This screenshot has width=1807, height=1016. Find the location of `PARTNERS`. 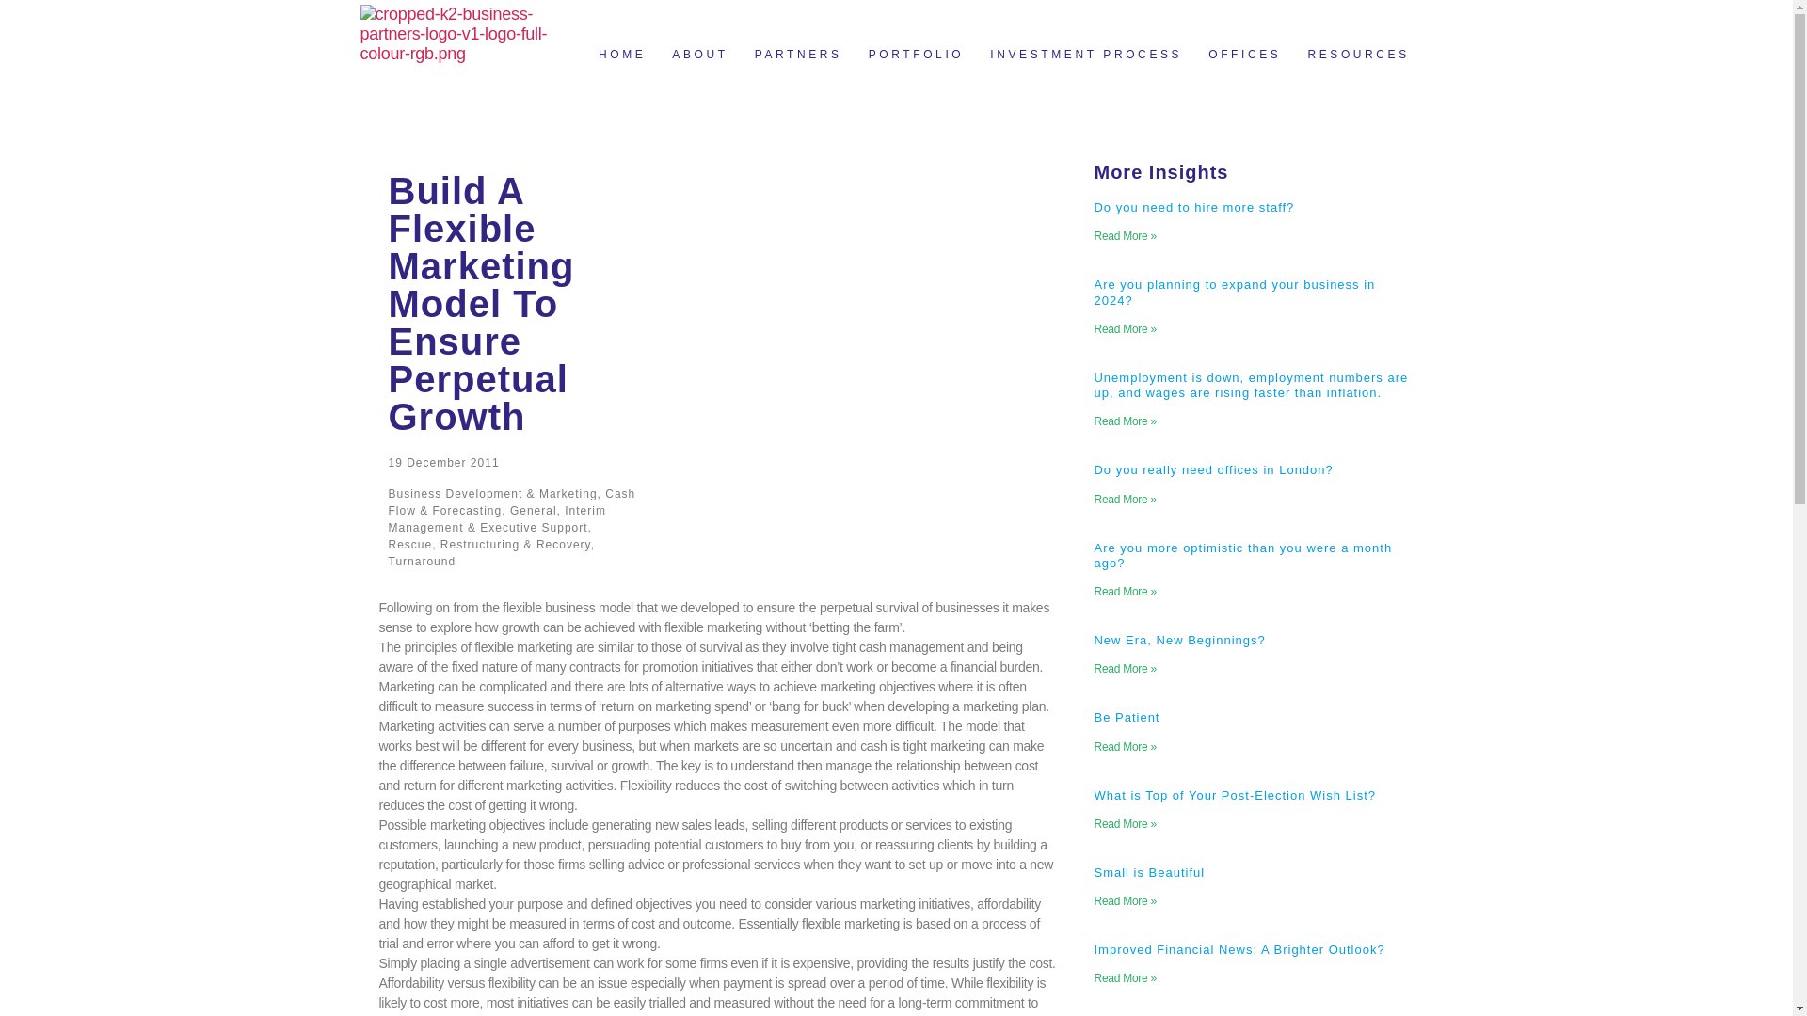

PARTNERS is located at coordinates (798, 55).